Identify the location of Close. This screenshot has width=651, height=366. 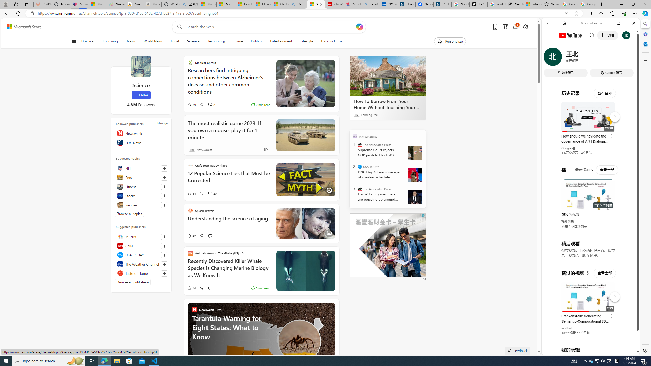
(634, 23).